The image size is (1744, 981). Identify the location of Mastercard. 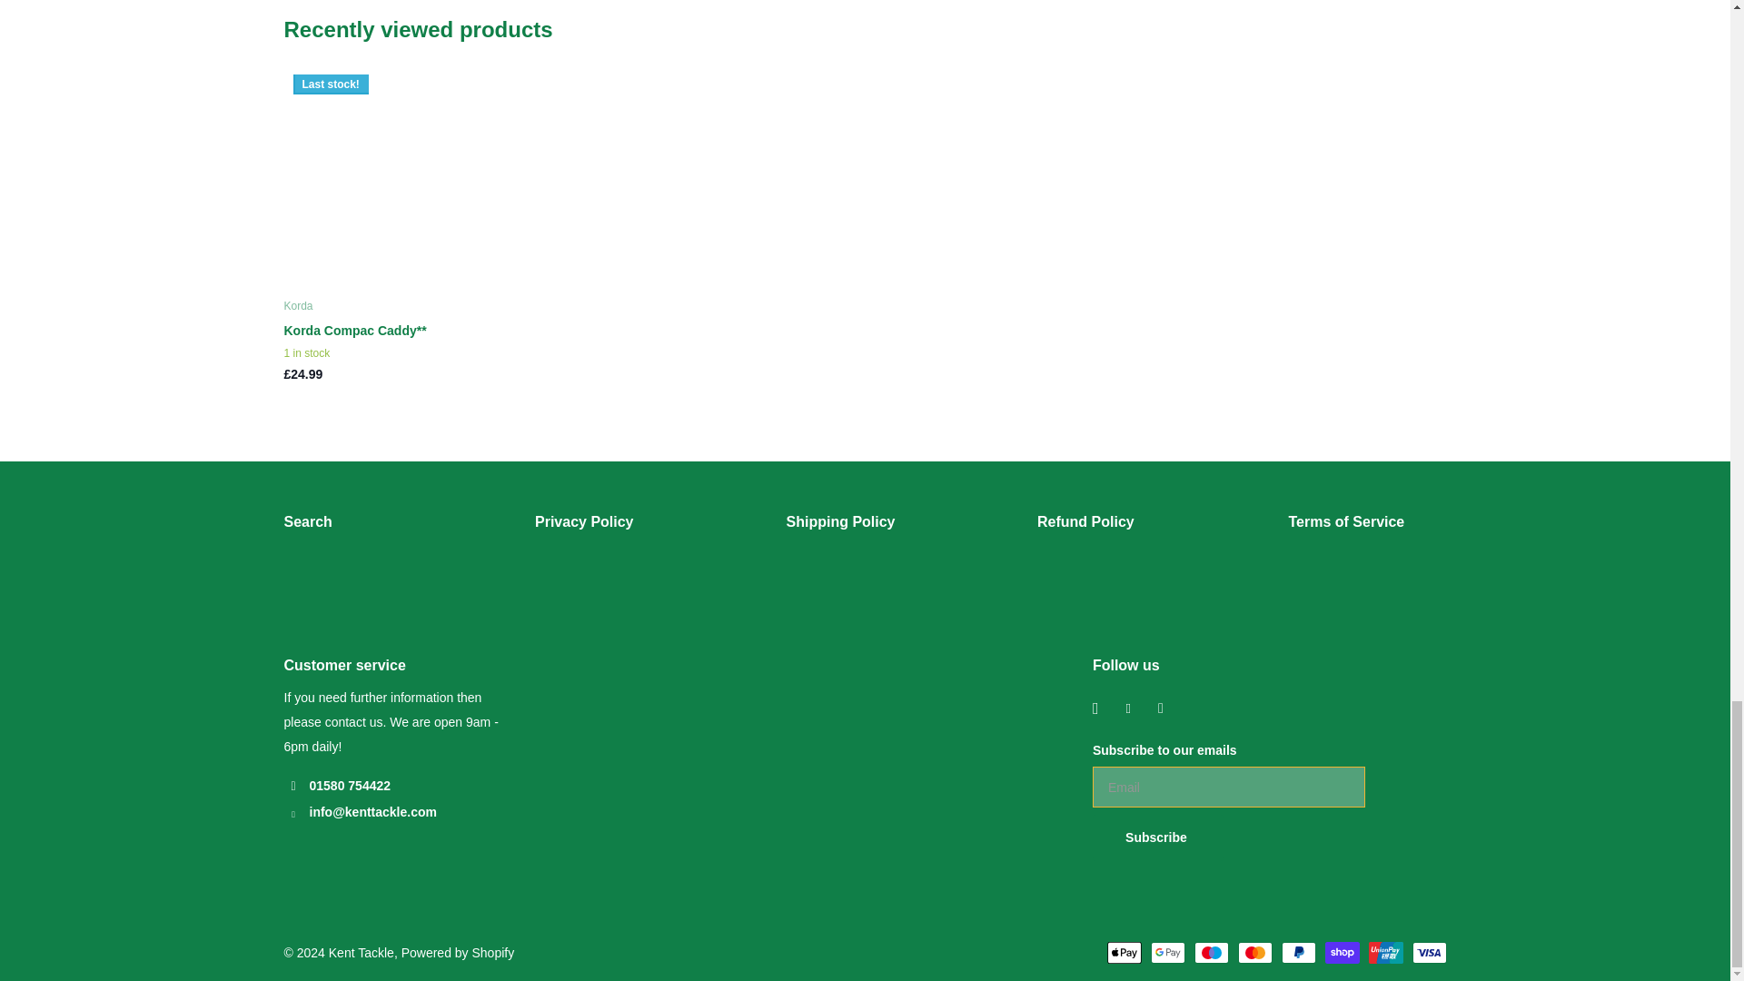
(1253, 952).